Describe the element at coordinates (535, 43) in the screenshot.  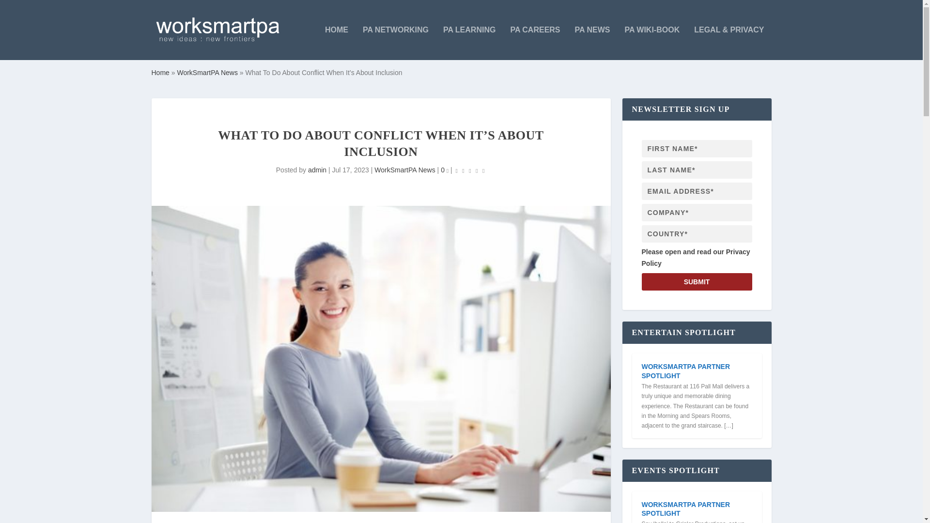
I see `PA CAREERS` at that location.